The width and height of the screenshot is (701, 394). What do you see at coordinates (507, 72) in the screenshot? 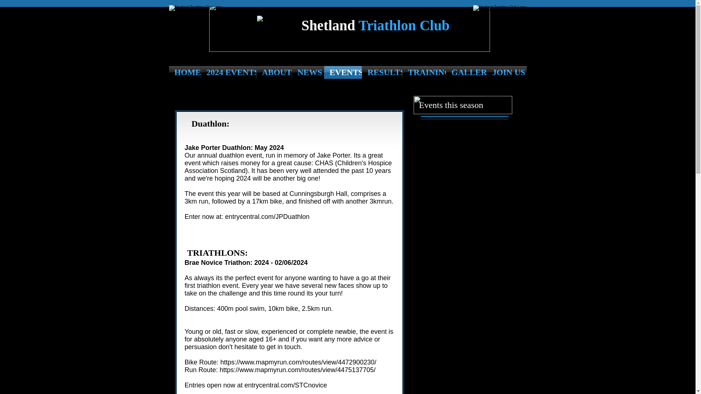
I see `JOIN US` at bounding box center [507, 72].